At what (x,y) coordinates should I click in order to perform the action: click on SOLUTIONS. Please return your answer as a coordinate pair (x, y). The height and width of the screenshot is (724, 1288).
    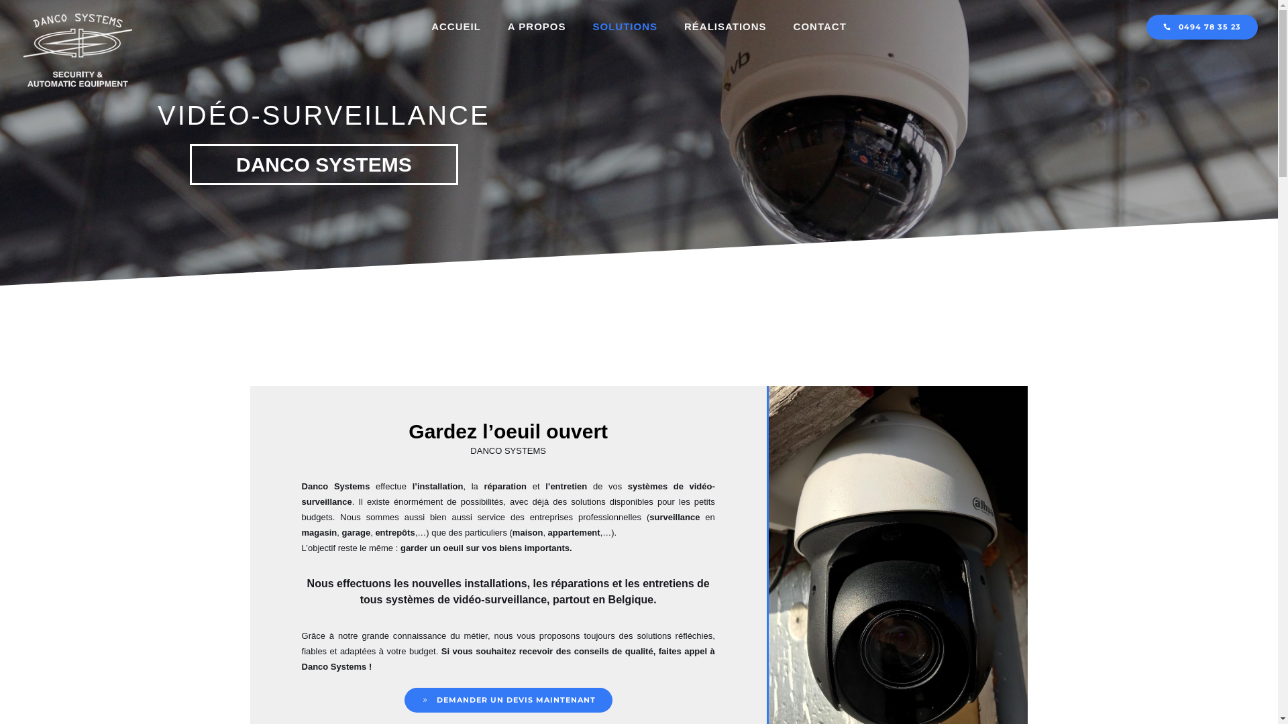
    Looking at the image, I should click on (625, 27).